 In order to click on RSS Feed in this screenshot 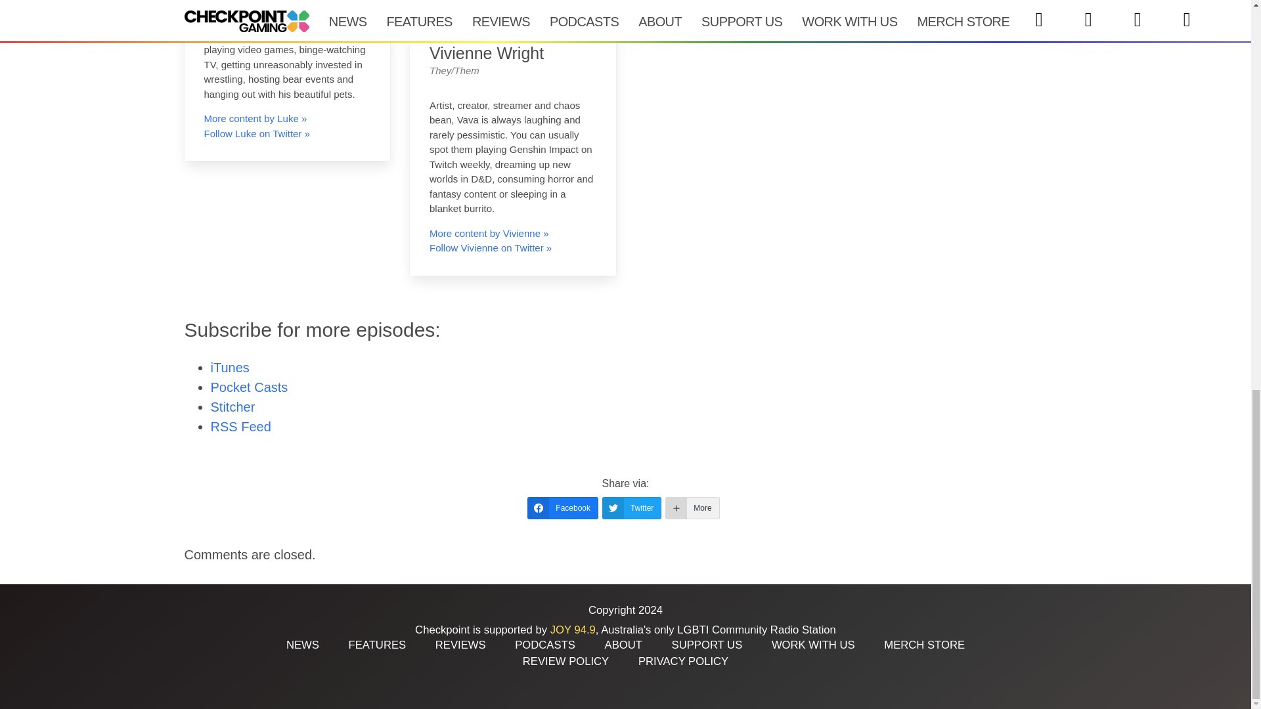, I will do `click(240, 427)`.